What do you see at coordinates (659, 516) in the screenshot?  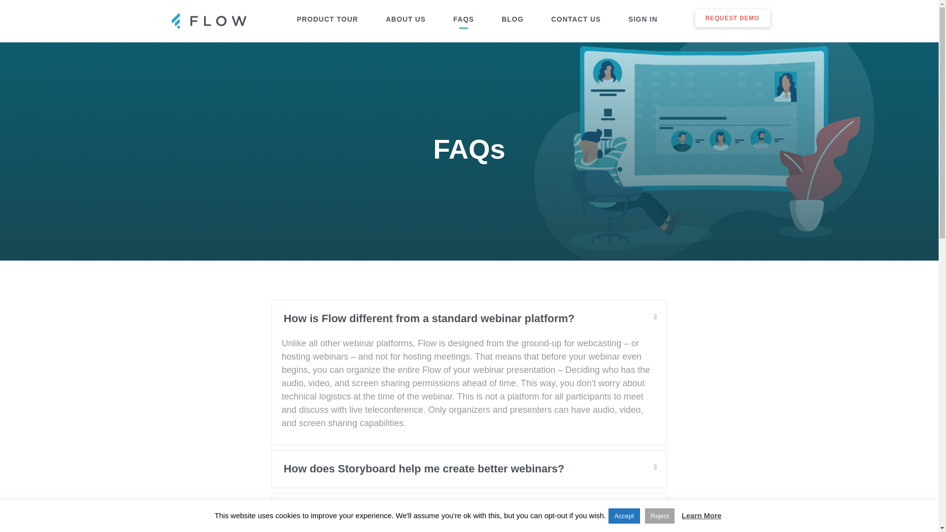 I see `Reject` at bounding box center [659, 516].